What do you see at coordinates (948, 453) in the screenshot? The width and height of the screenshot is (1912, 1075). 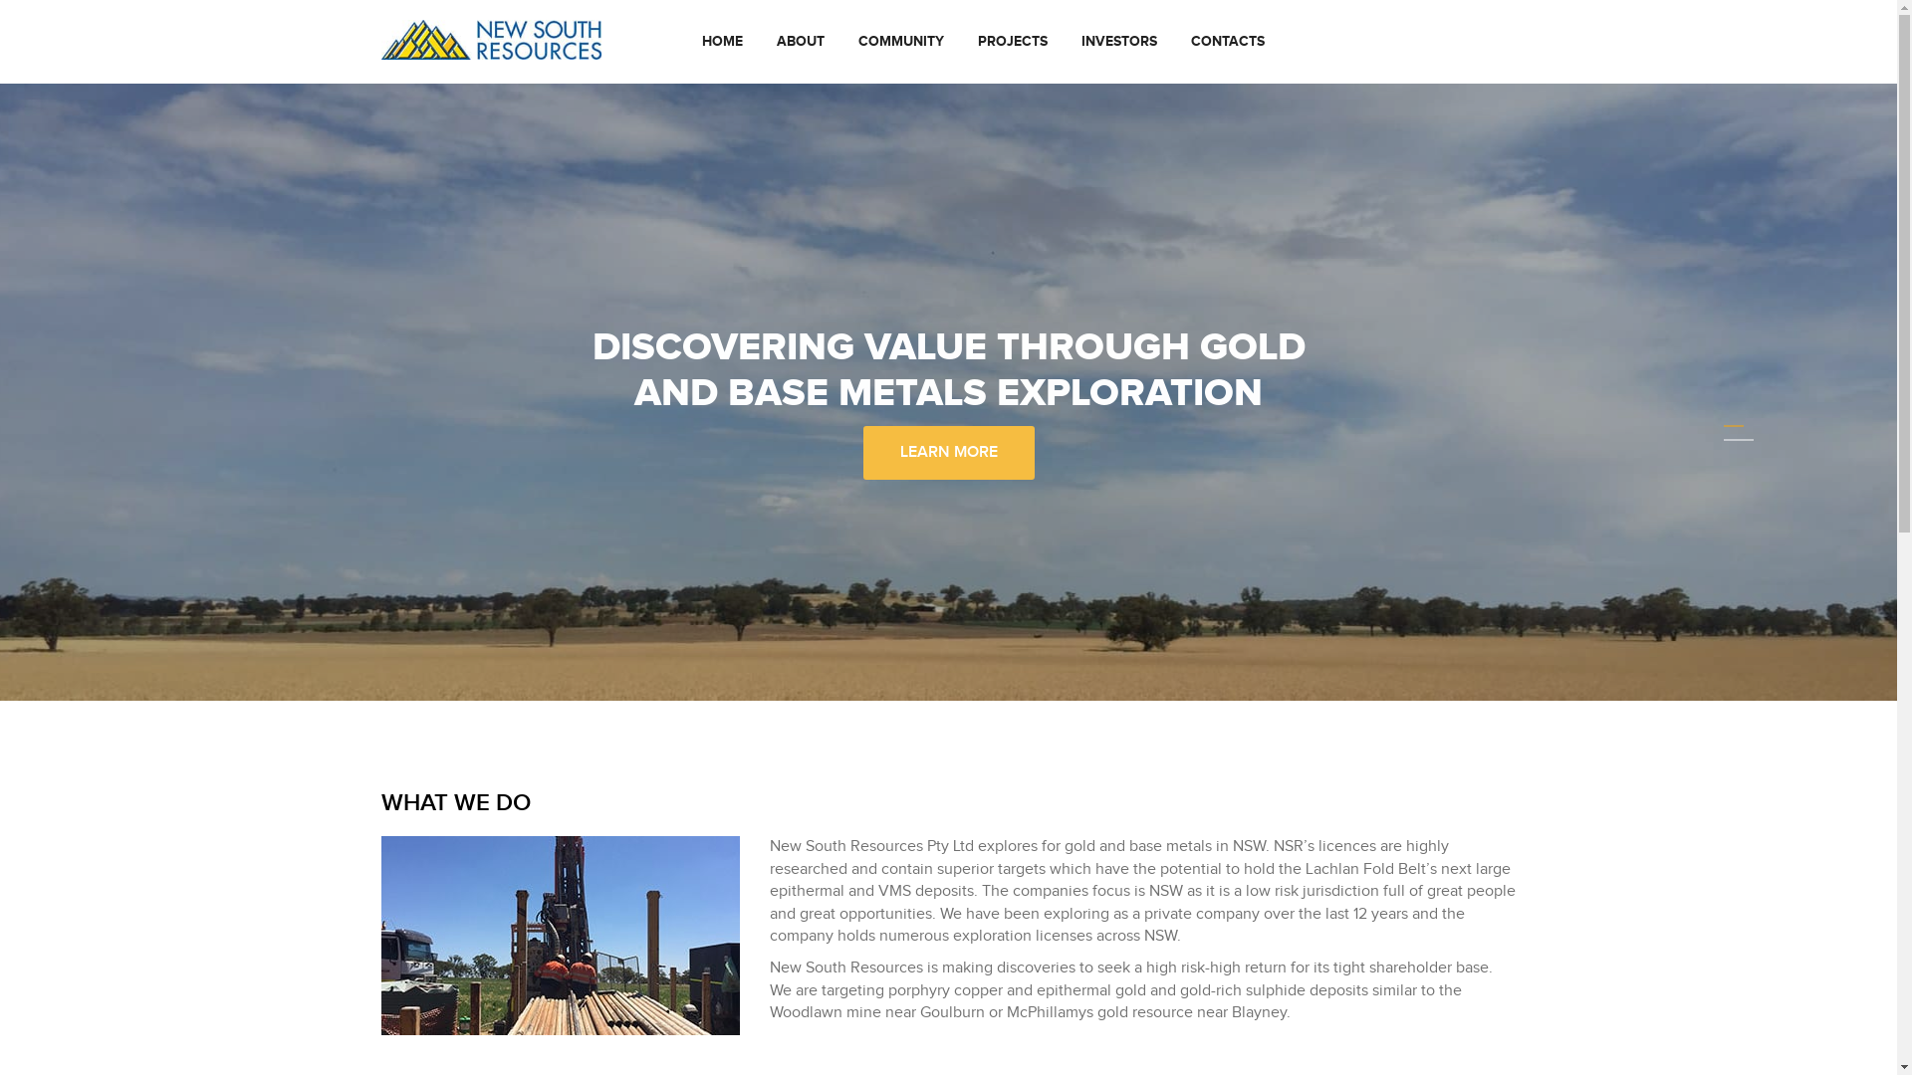 I see `LEARN MORE` at bounding box center [948, 453].